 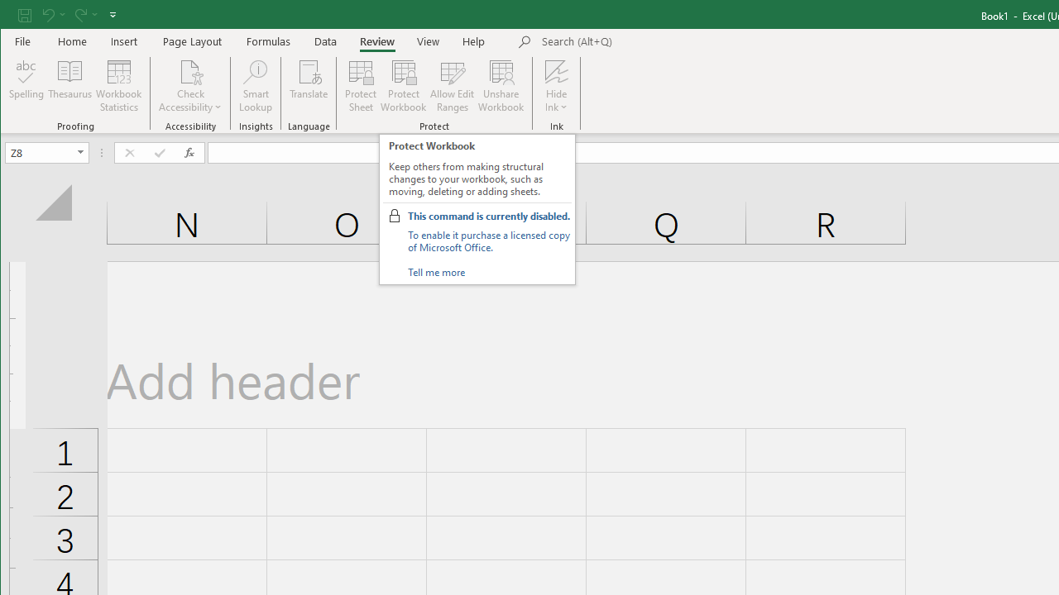 What do you see at coordinates (73, 41) in the screenshot?
I see `Home` at bounding box center [73, 41].